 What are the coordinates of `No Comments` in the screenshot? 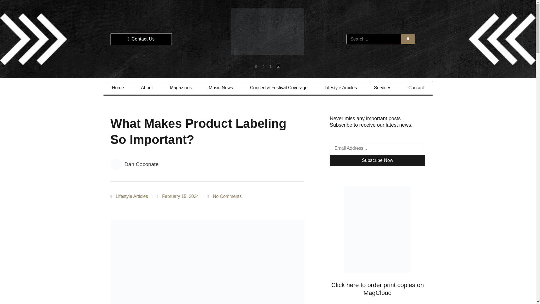 It's located at (224, 196).